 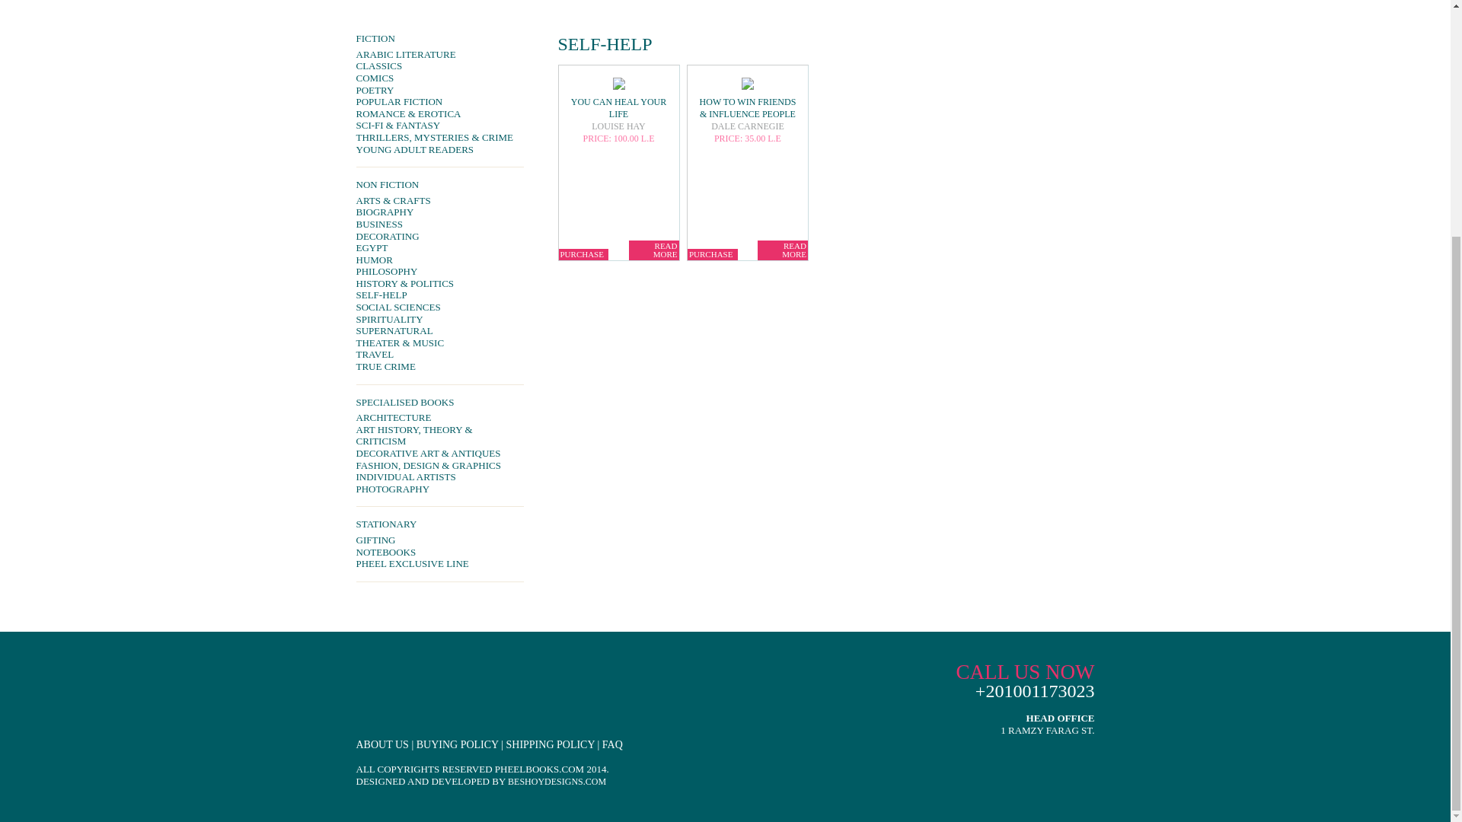 I want to click on SELF-HELP, so click(x=440, y=295).